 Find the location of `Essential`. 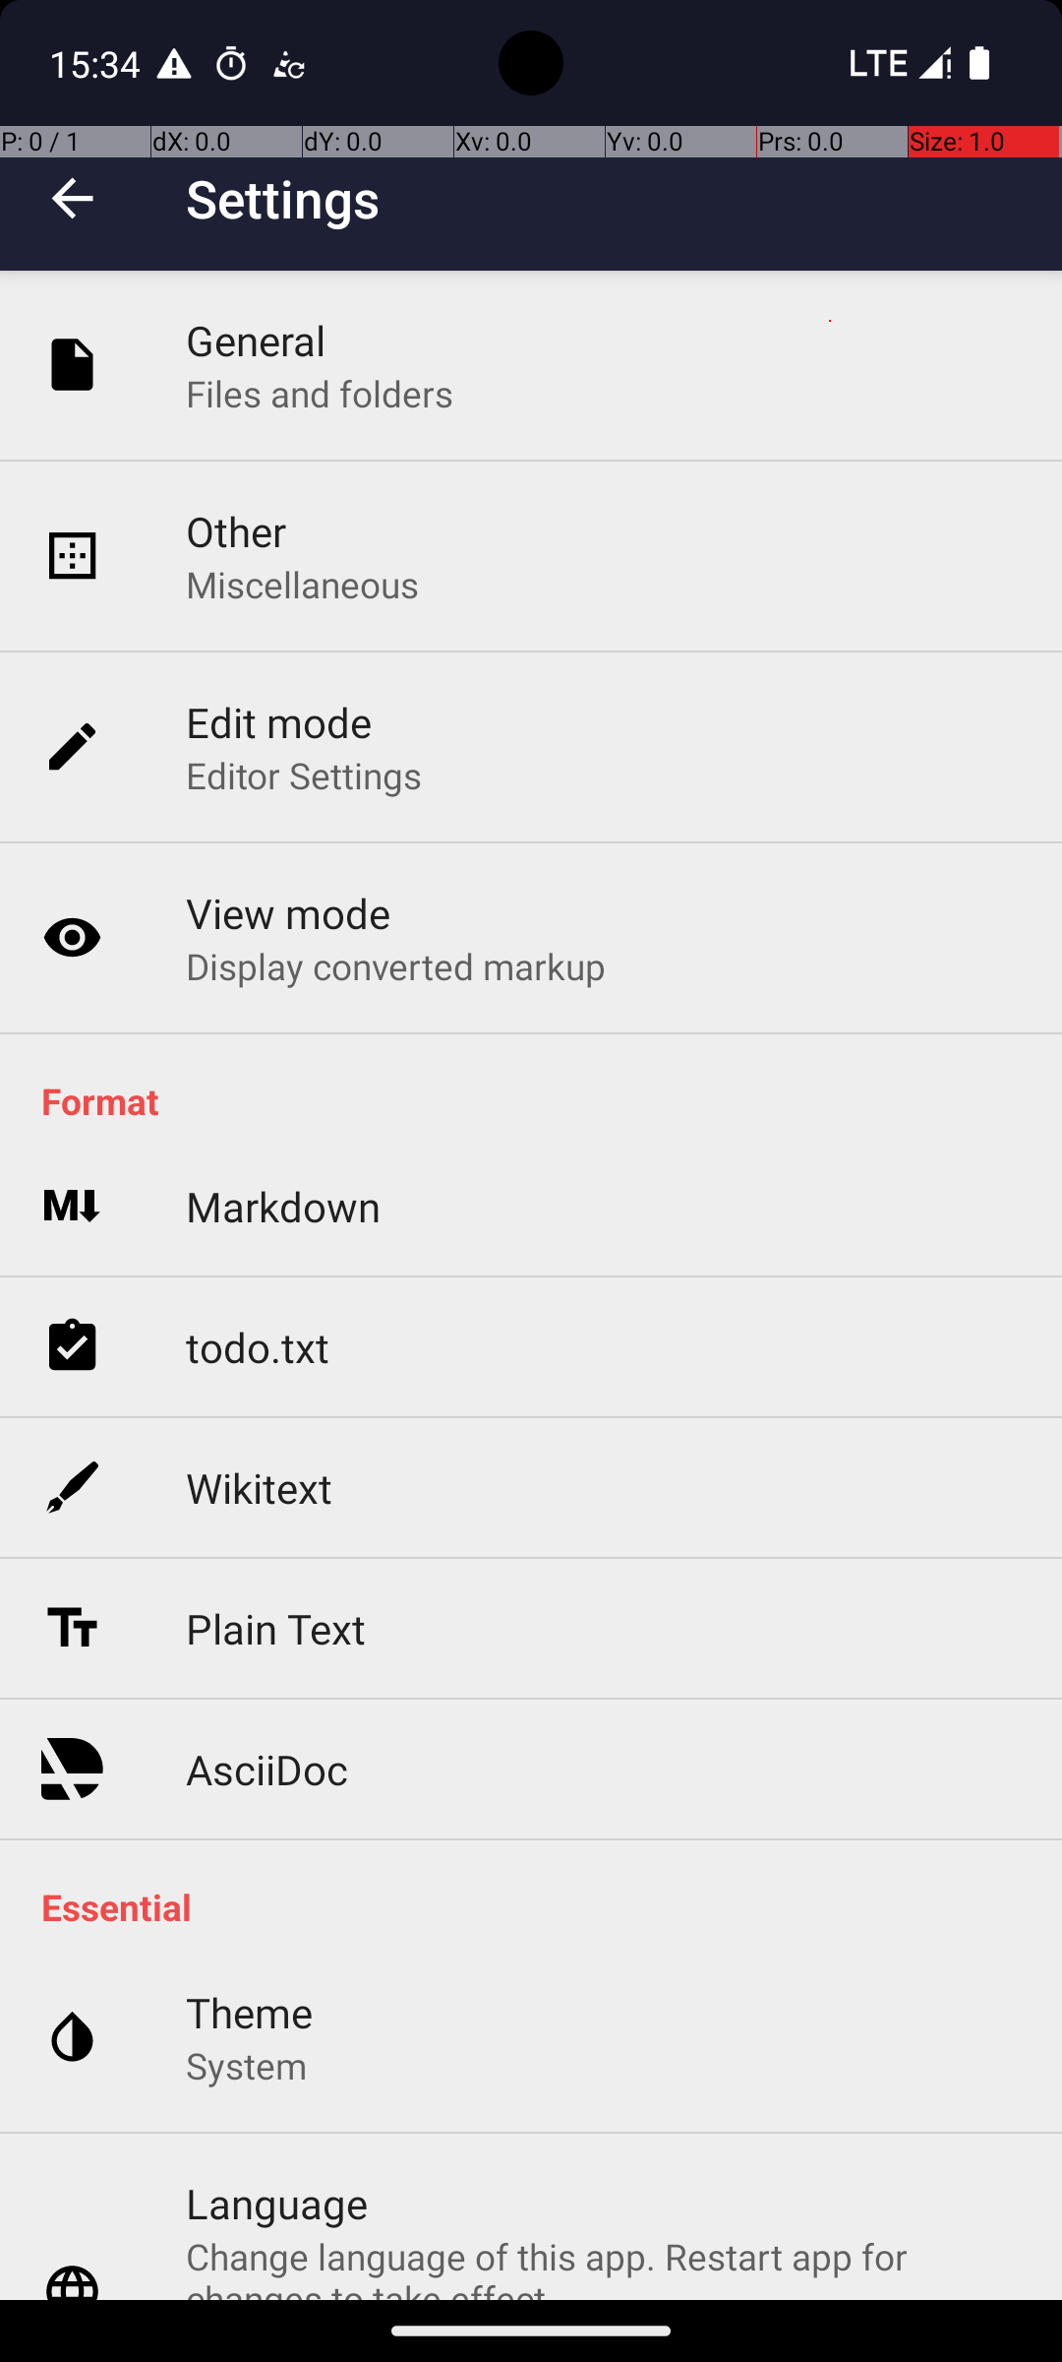

Essential is located at coordinates (541, 1907).